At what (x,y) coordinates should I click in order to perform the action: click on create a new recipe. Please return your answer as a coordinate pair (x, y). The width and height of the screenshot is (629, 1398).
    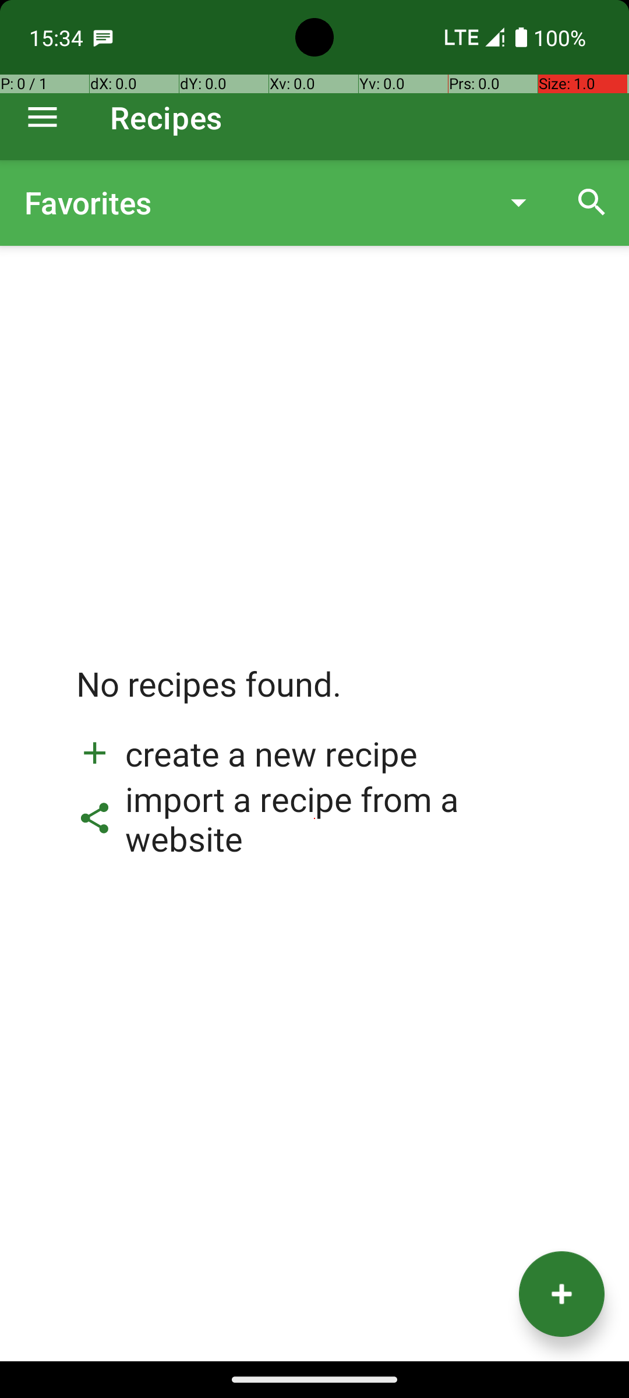
    Looking at the image, I should click on (247, 753).